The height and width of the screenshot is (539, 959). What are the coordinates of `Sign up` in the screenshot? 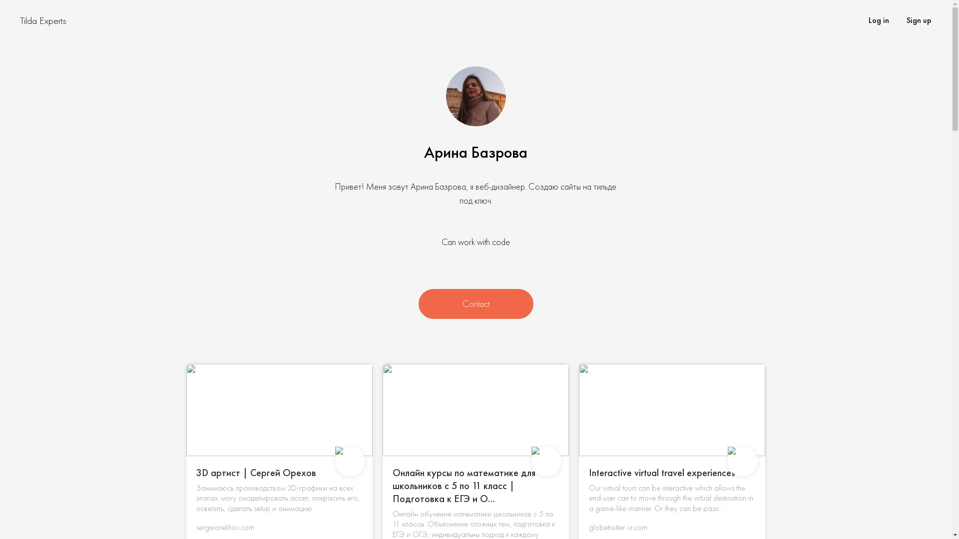 It's located at (919, 20).